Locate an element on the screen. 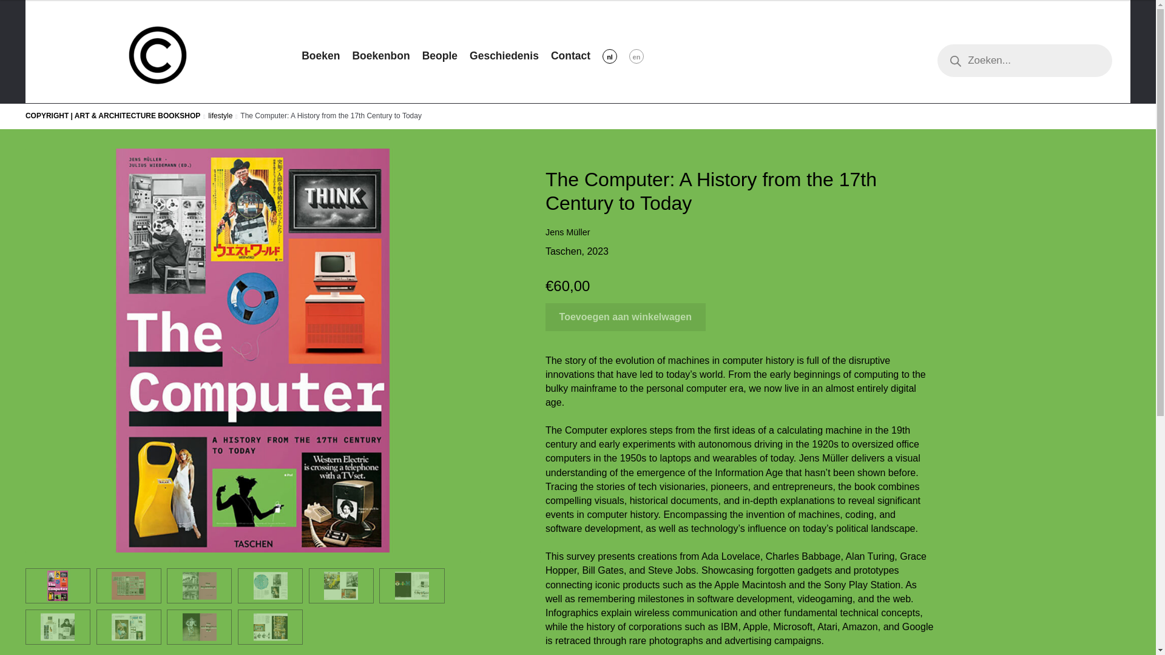 The width and height of the screenshot is (1165, 655). en is located at coordinates (642, 56).